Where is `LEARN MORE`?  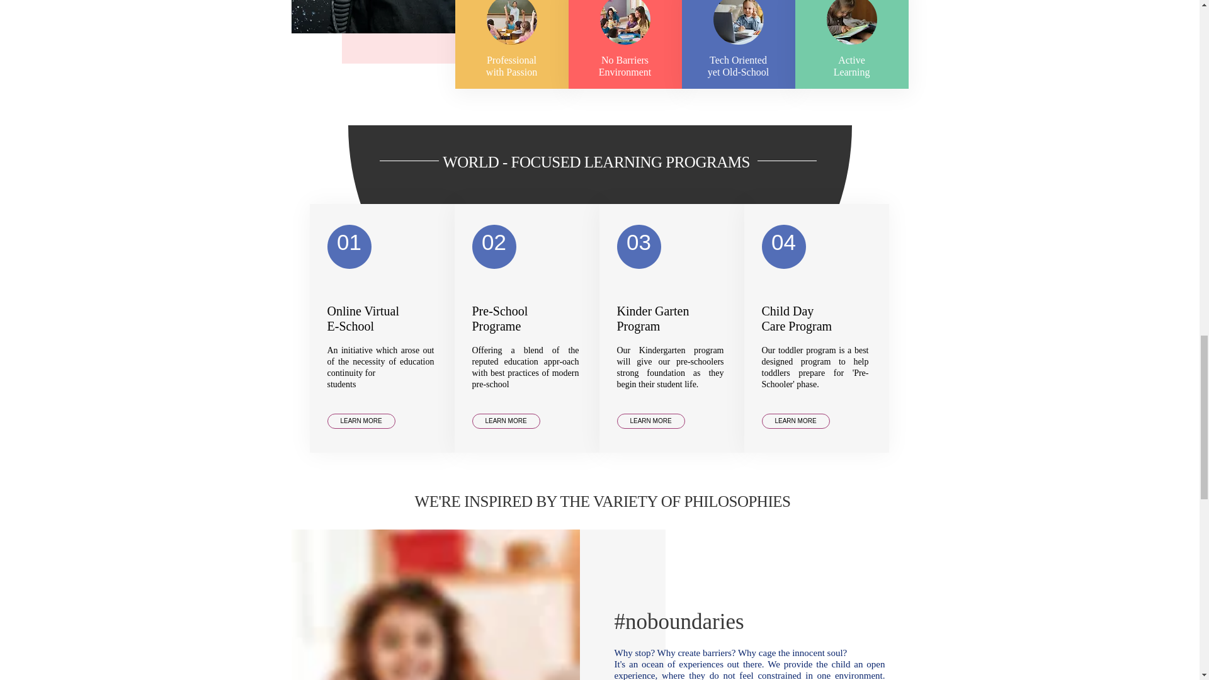
LEARN MORE is located at coordinates (361, 421).